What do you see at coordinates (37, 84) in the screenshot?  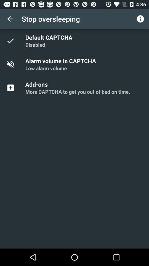 I see `scroll to add-ons` at bounding box center [37, 84].